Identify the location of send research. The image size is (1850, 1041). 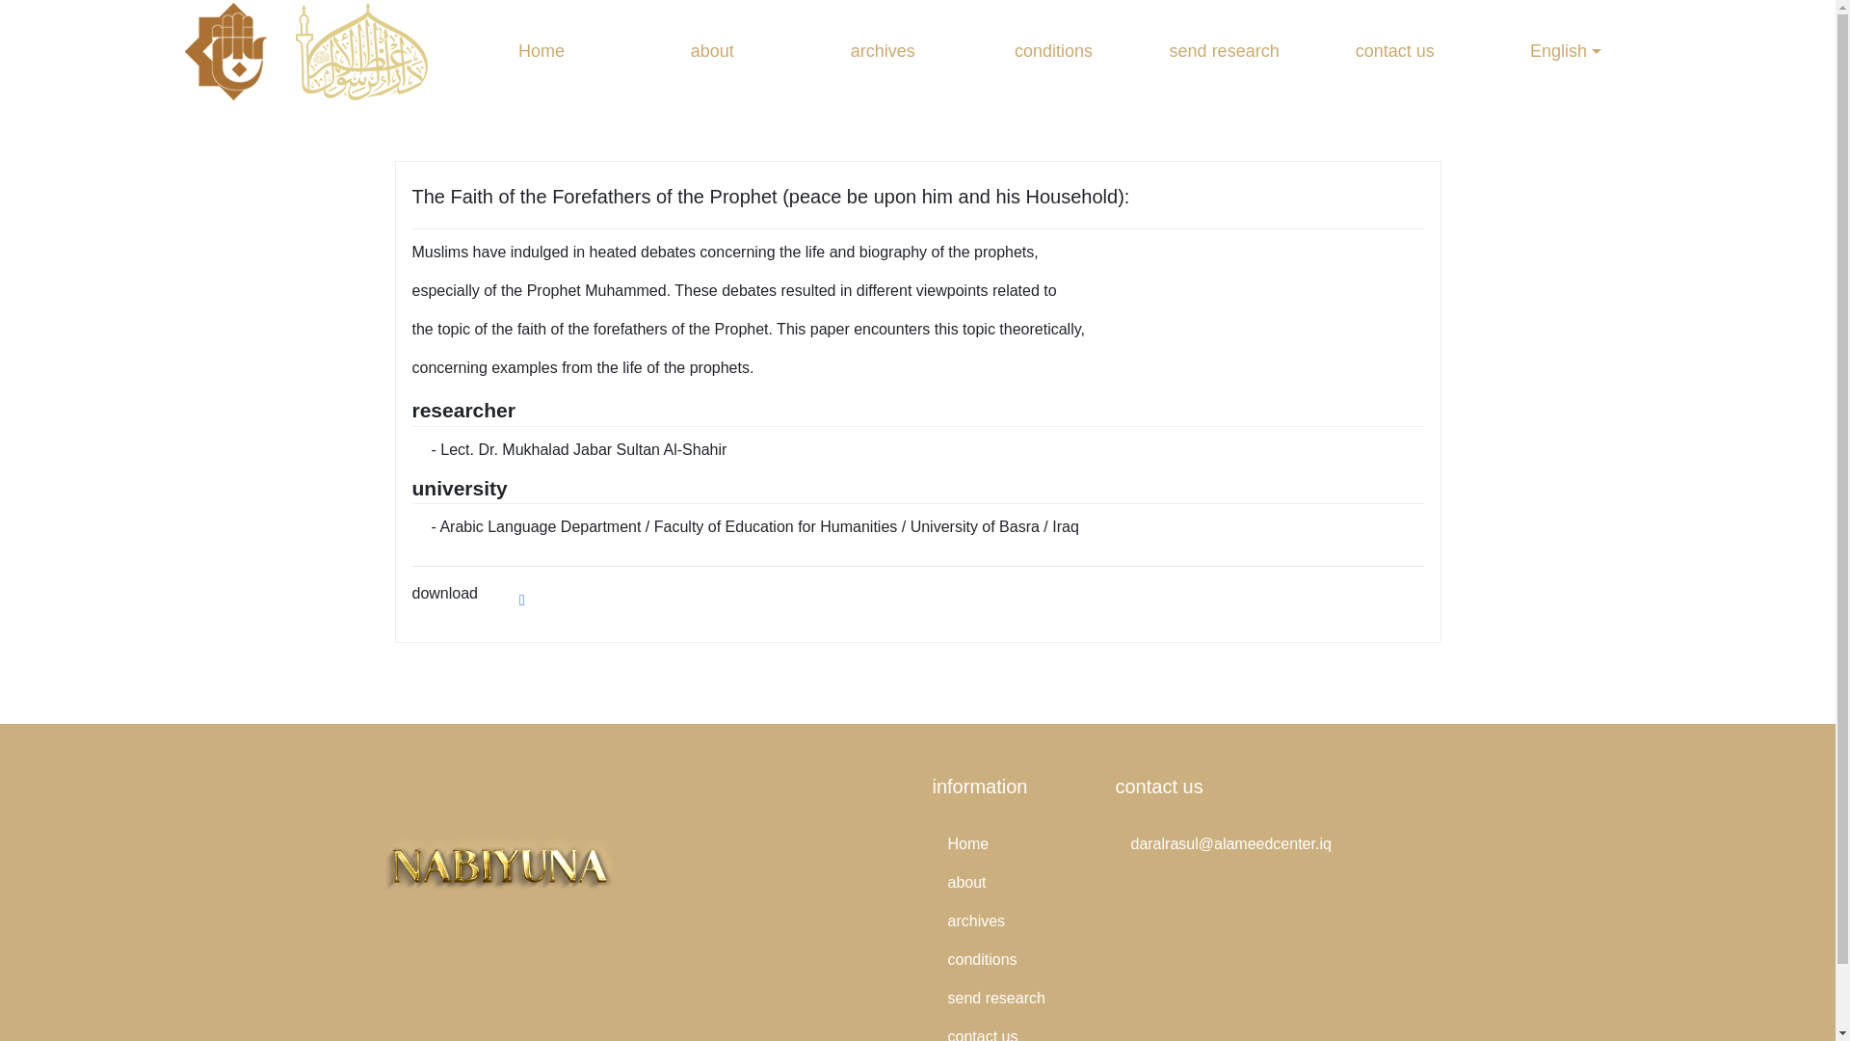
(1224, 51).